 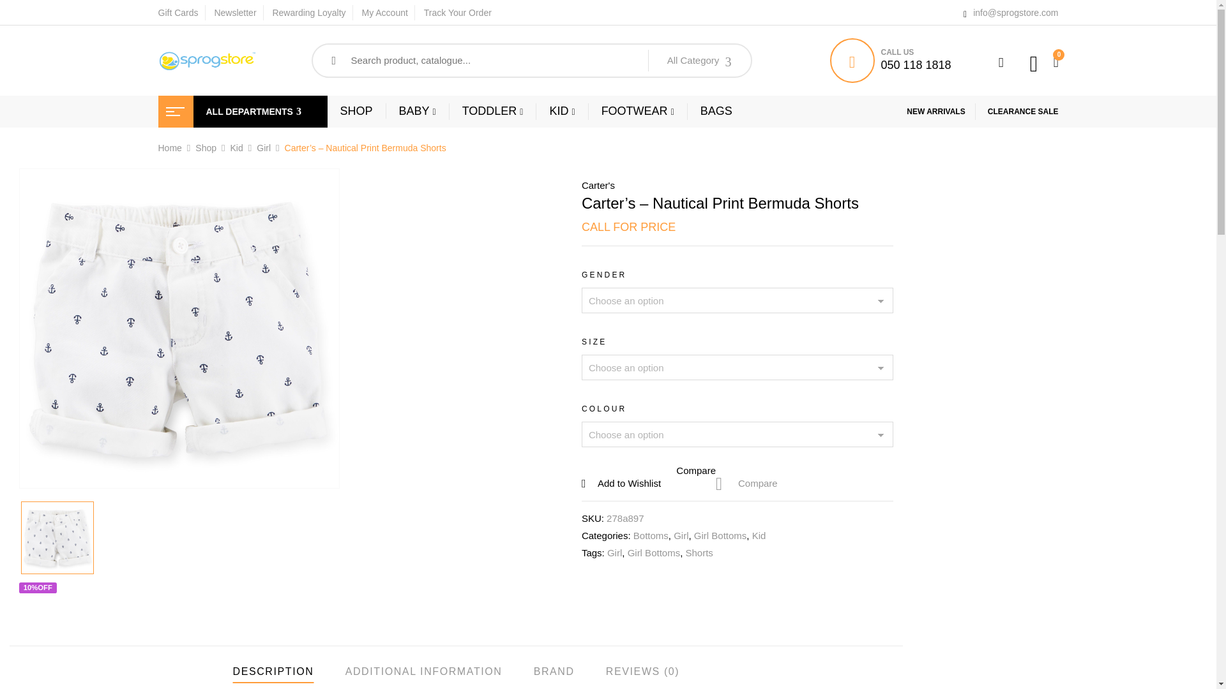 I want to click on Gift Cards, so click(x=178, y=13).